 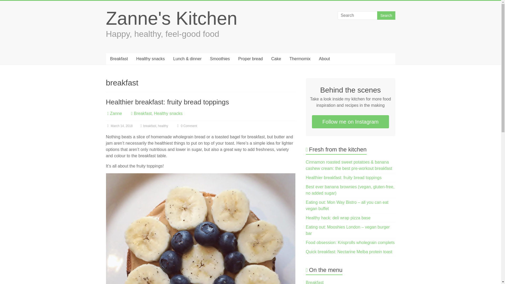 I want to click on About, so click(x=325, y=59).